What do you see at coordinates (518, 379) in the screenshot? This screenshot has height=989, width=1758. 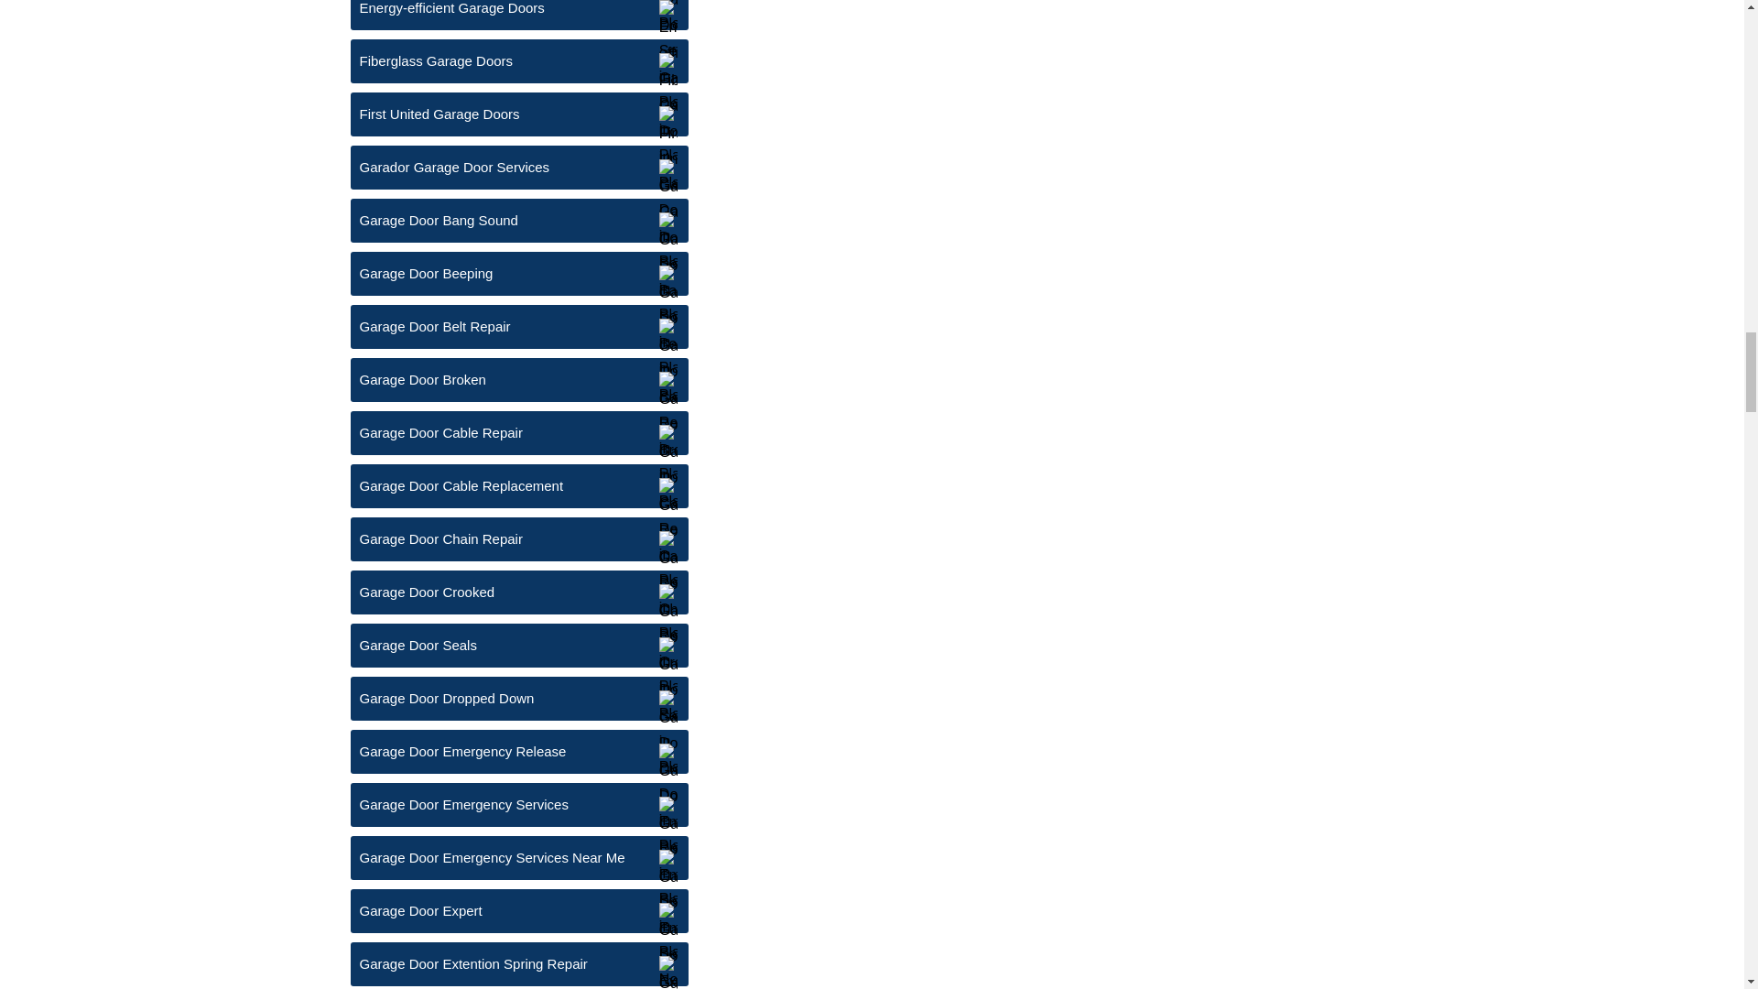 I see `Garage Door Broken` at bounding box center [518, 379].